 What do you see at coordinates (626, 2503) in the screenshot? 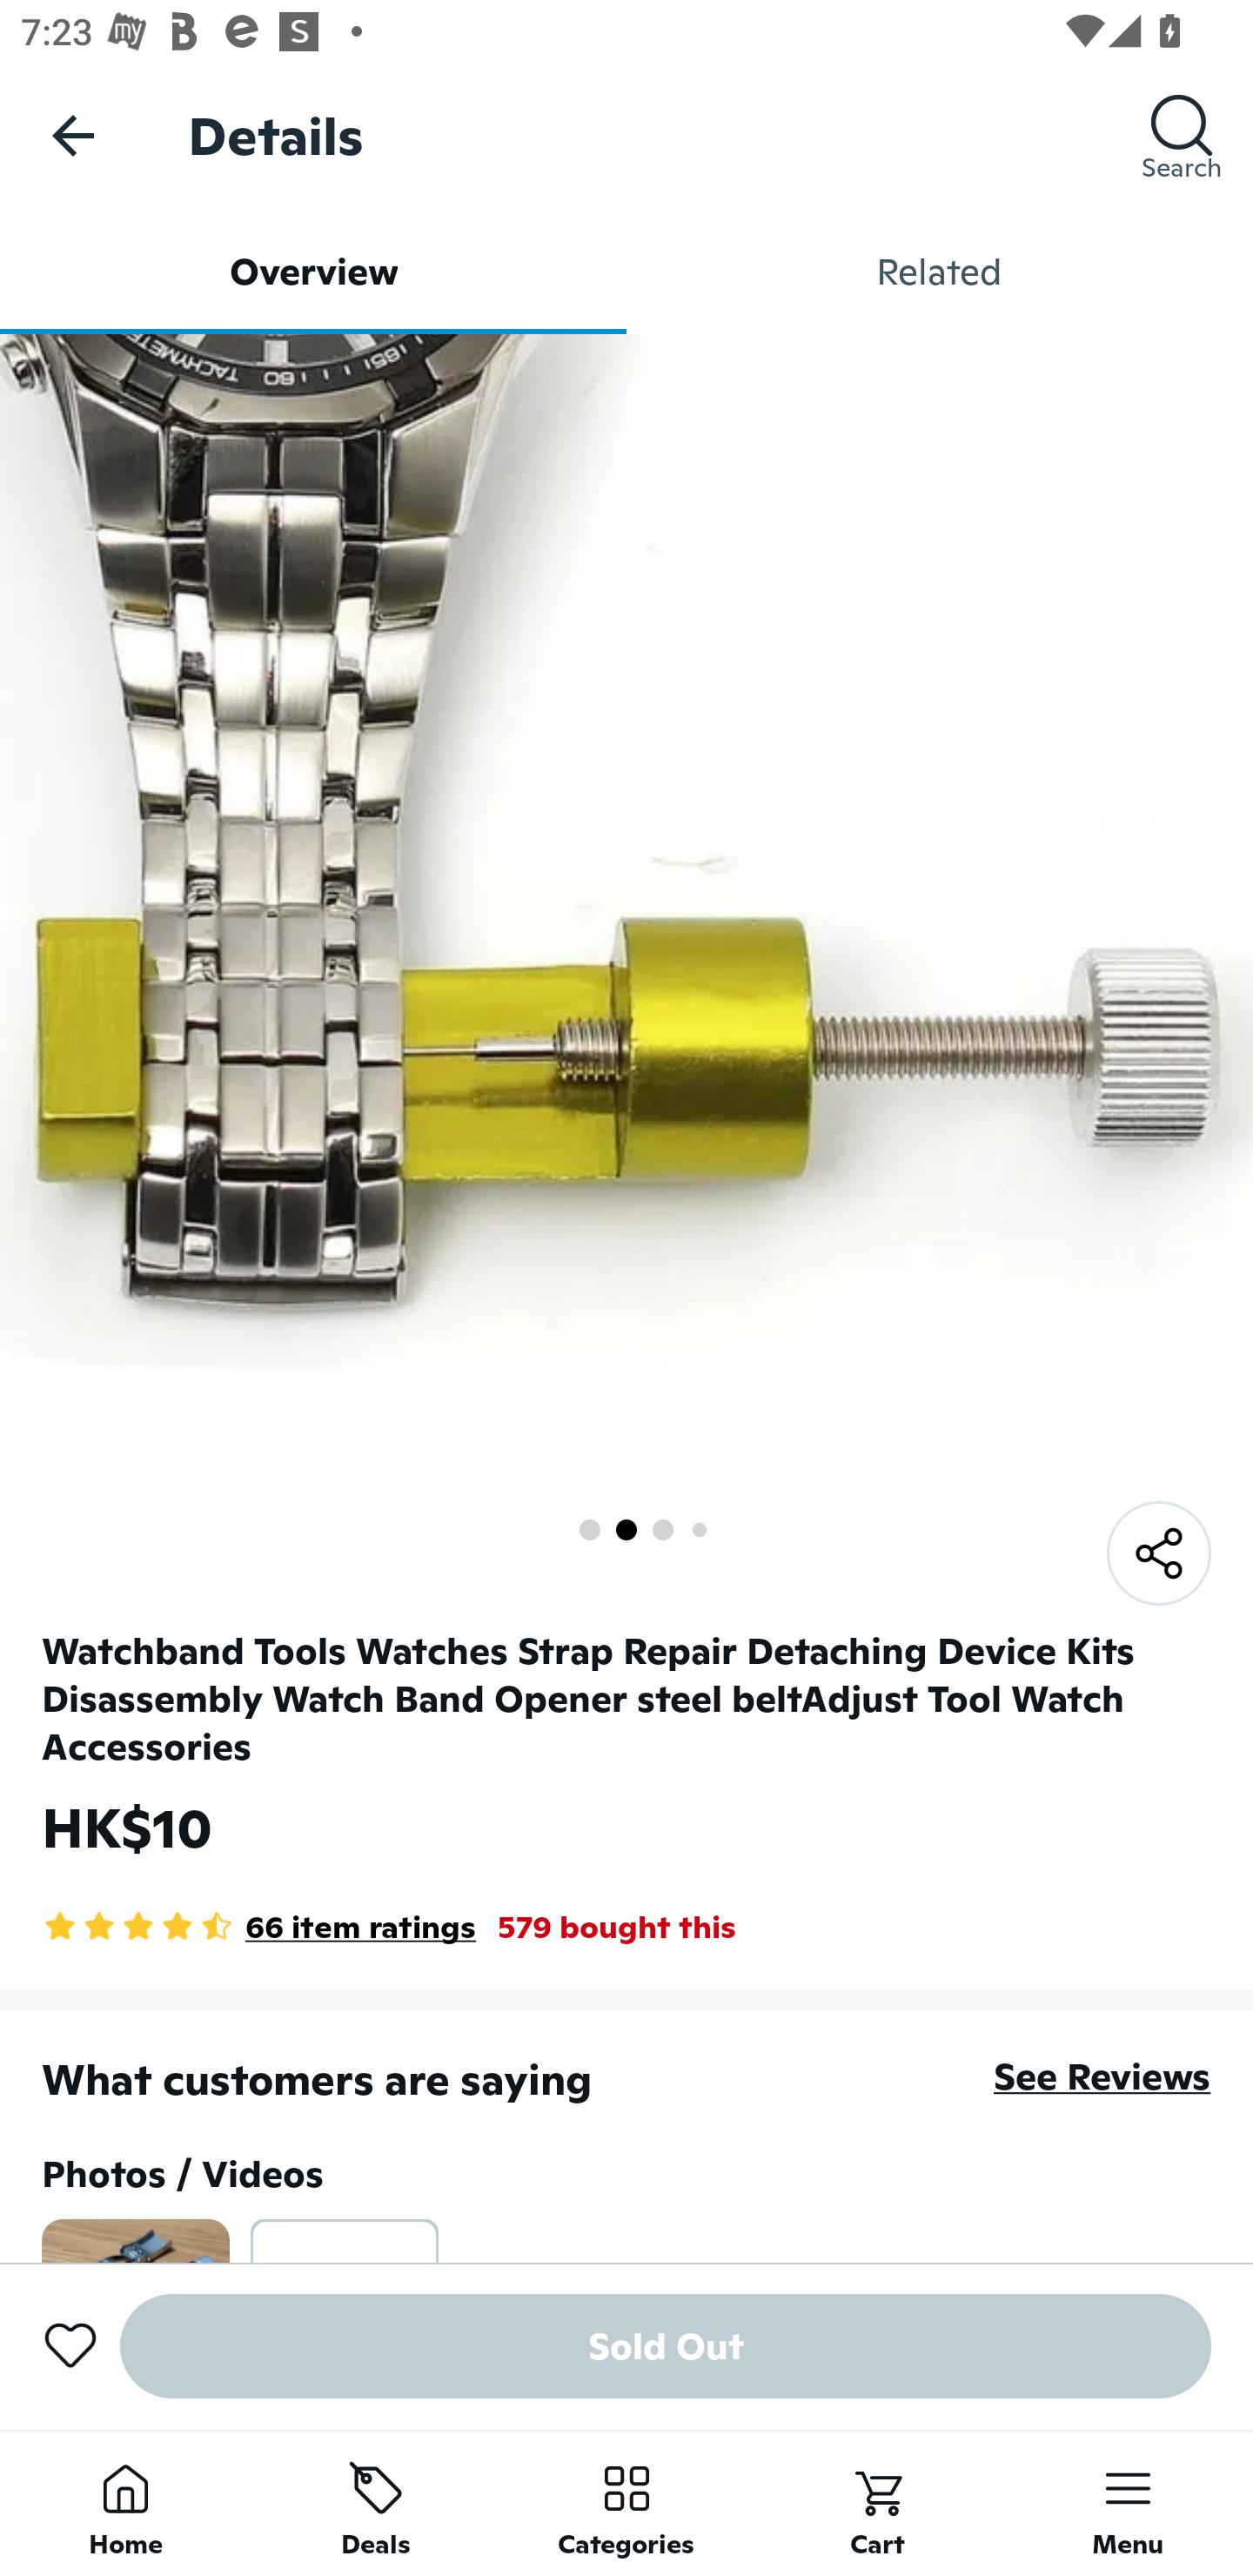
I see `Categories` at bounding box center [626, 2503].